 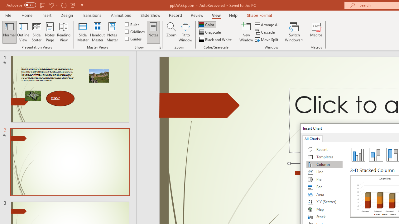 What do you see at coordinates (376, 154) in the screenshot?
I see `Stacked Column` at bounding box center [376, 154].